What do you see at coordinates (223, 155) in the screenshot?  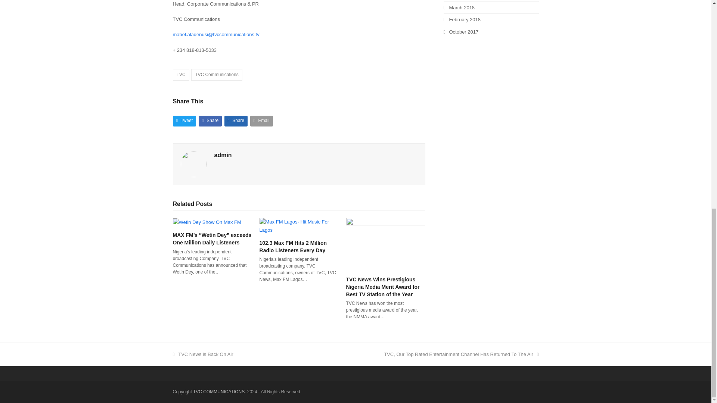 I see `Visit Author Page` at bounding box center [223, 155].